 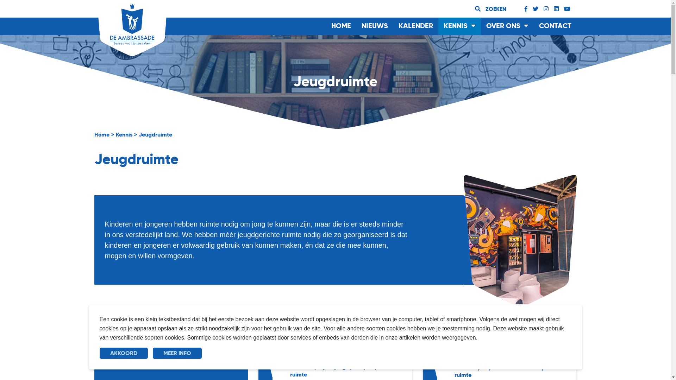 I want to click on AKKOORD, so click(x=123, y=353).